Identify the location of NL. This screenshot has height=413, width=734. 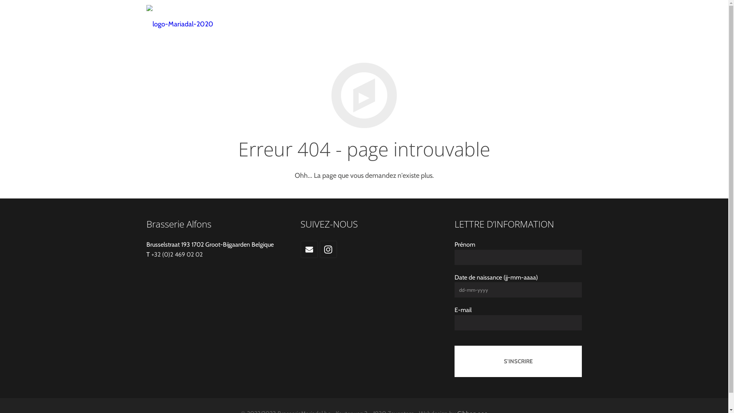
(525, 19).